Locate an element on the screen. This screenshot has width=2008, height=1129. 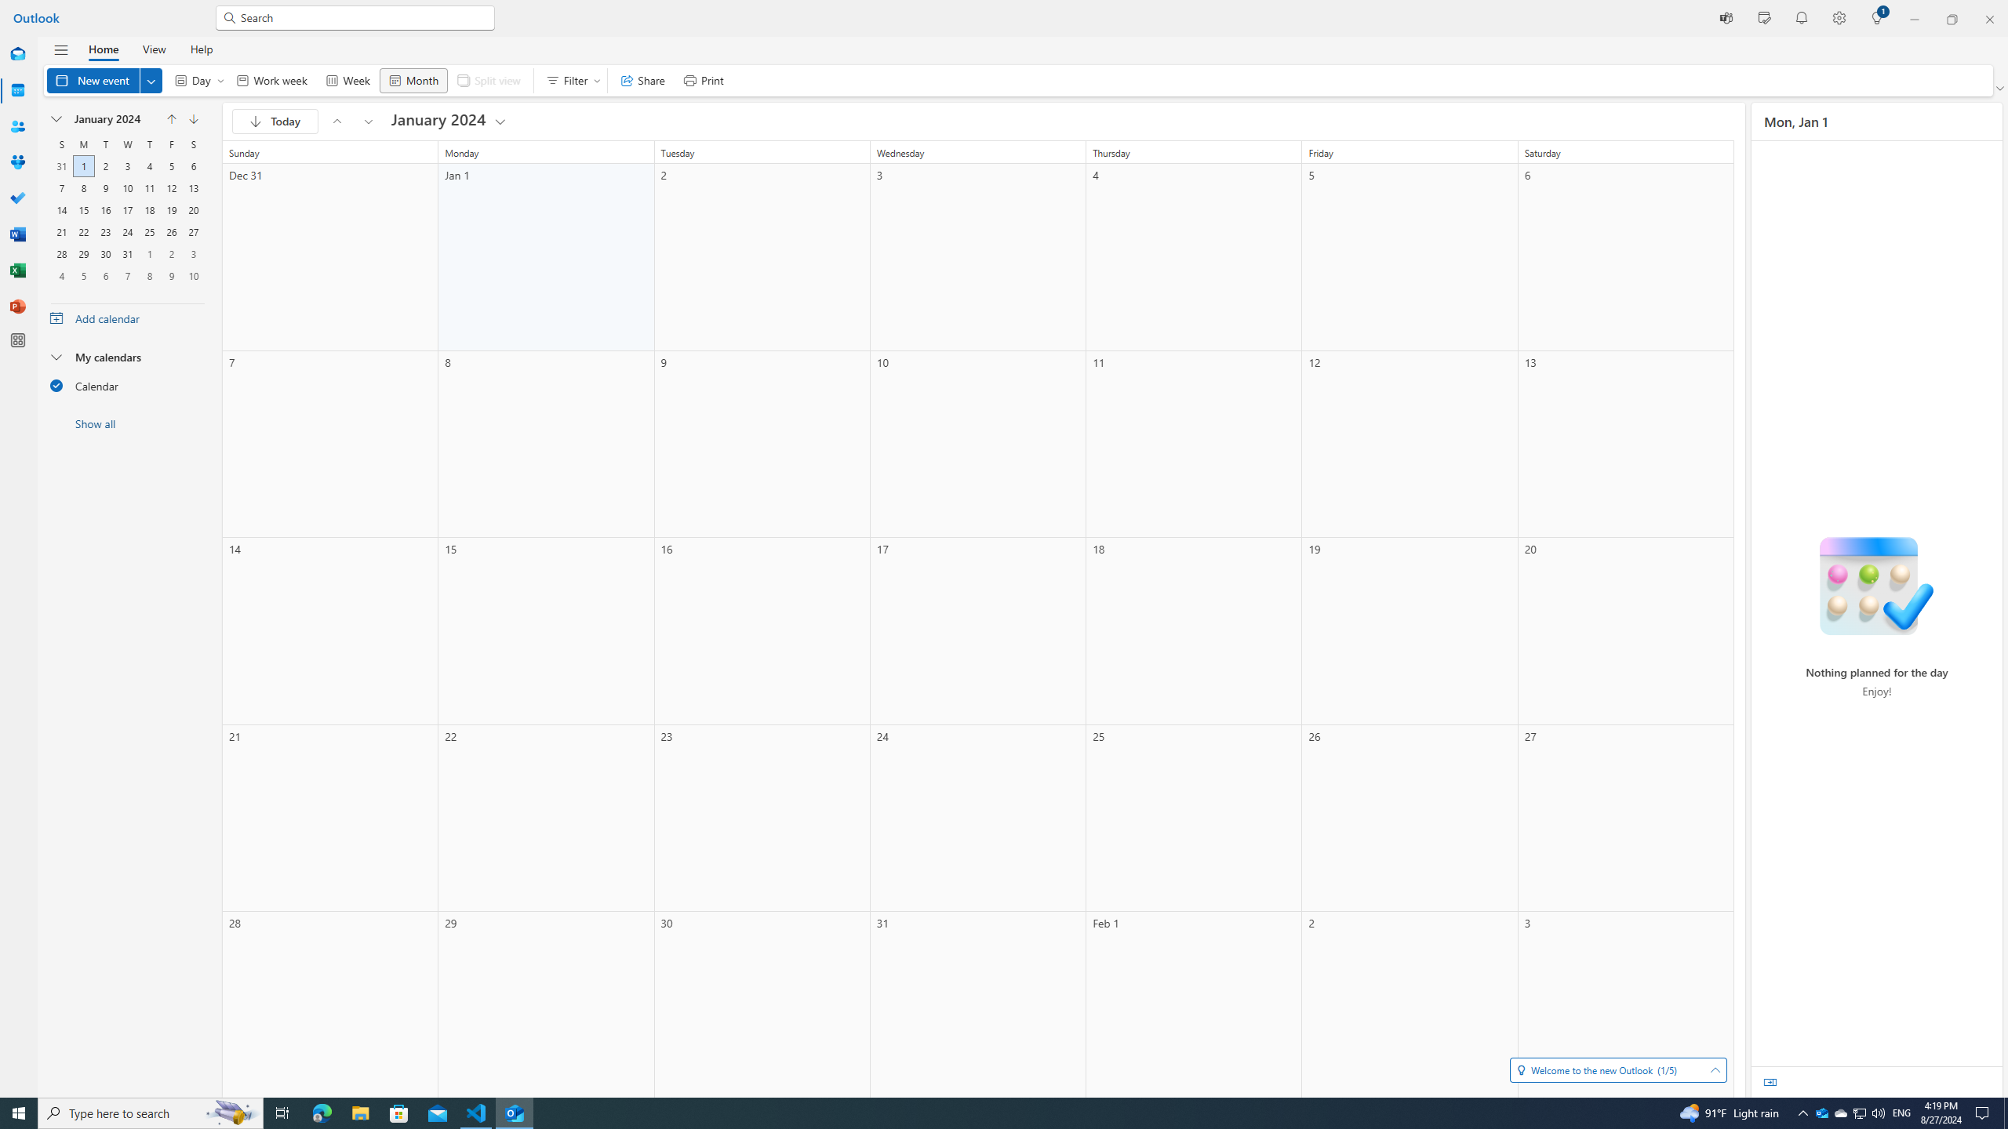
9, February, 2024 is located at coordinates (171, 276).